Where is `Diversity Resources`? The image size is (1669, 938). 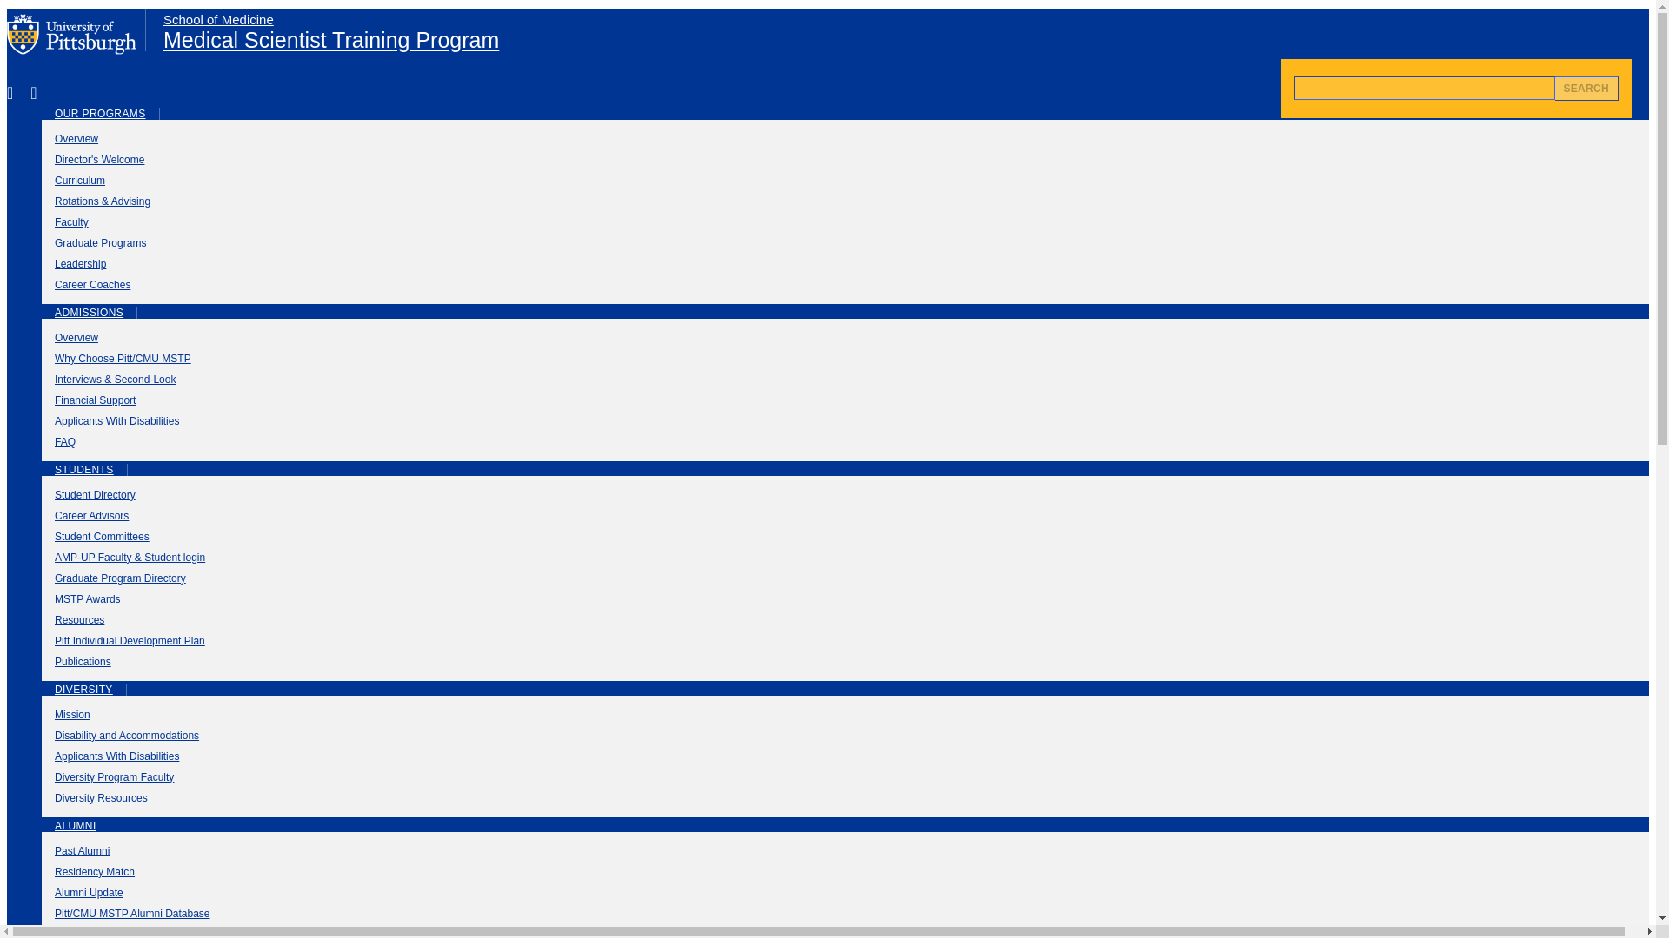 Diversity Resources is located at coordinates (845, 797).